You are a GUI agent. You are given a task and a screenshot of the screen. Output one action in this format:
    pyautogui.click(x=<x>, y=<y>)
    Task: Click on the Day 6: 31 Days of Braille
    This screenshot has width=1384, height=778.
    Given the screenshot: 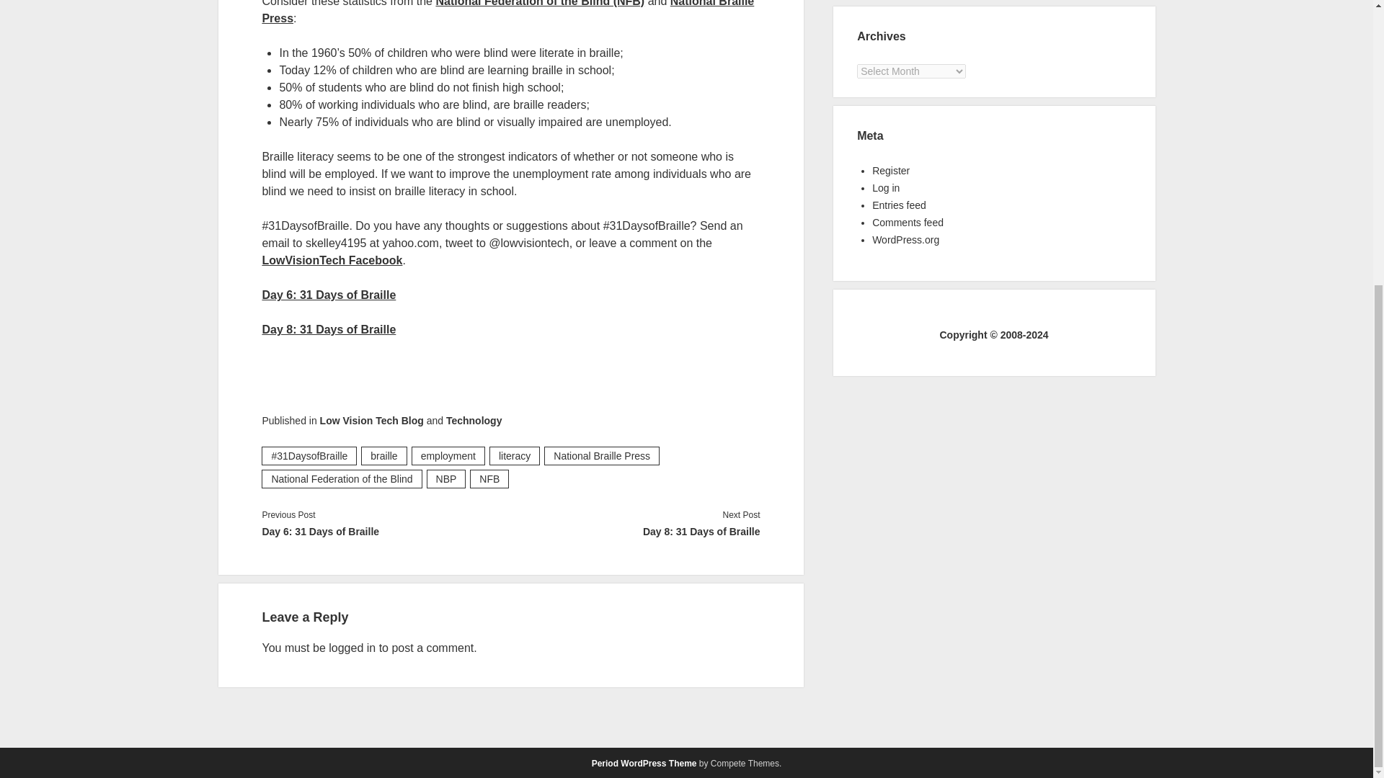 What is the action you would take?
    pyautogui.click(x=329, y=294)
    